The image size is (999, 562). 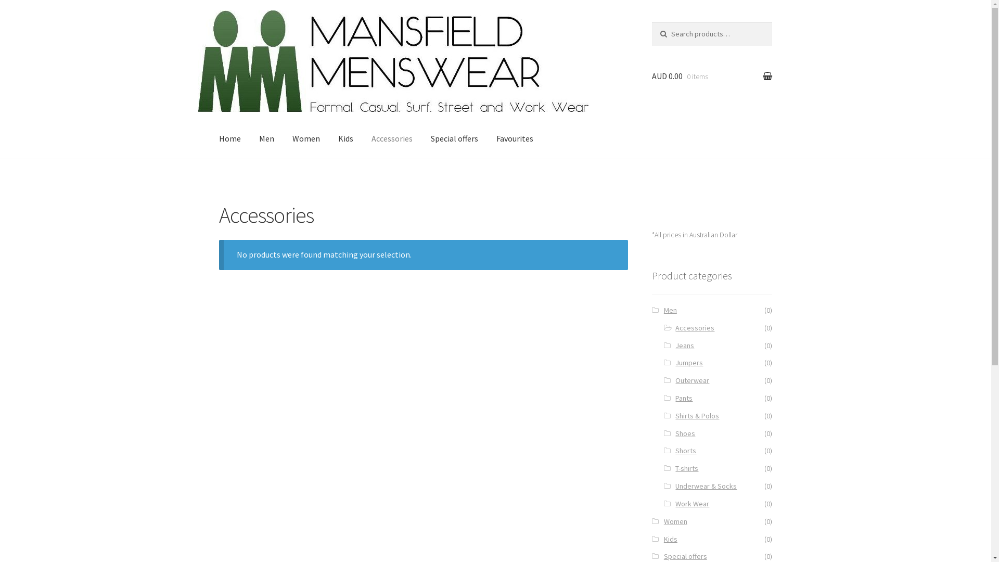 I want to click on Special offers, so click(x=686, y=556).